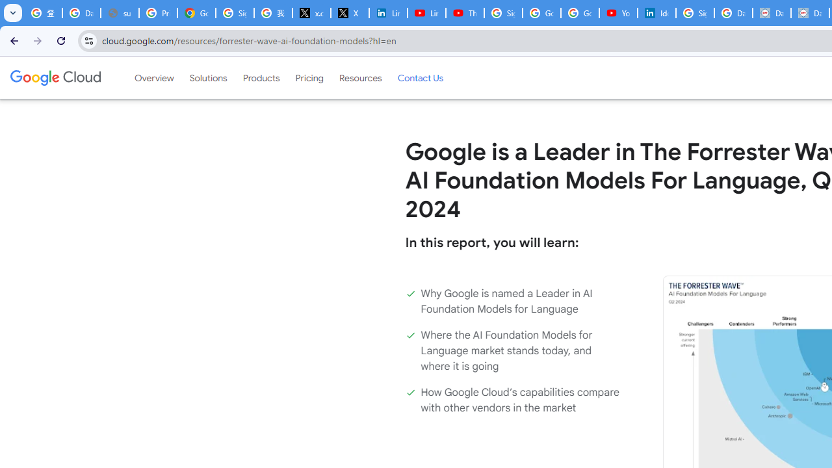 This screenshot has width=832, height=468. I want to click on Data Privacy Framework, so click(772, 13).